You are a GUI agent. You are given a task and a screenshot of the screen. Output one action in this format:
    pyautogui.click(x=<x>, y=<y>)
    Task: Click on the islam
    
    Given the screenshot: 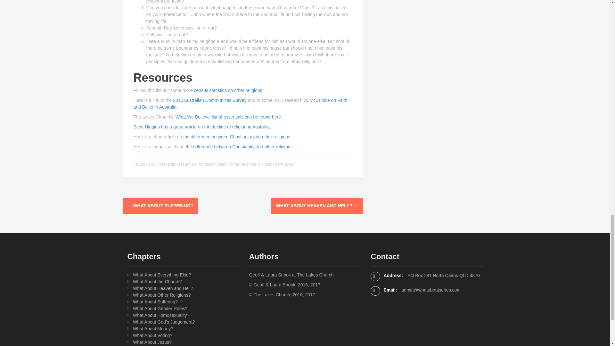 What is the action you would take?
    pyautogui.click(x=222, y=164)
    